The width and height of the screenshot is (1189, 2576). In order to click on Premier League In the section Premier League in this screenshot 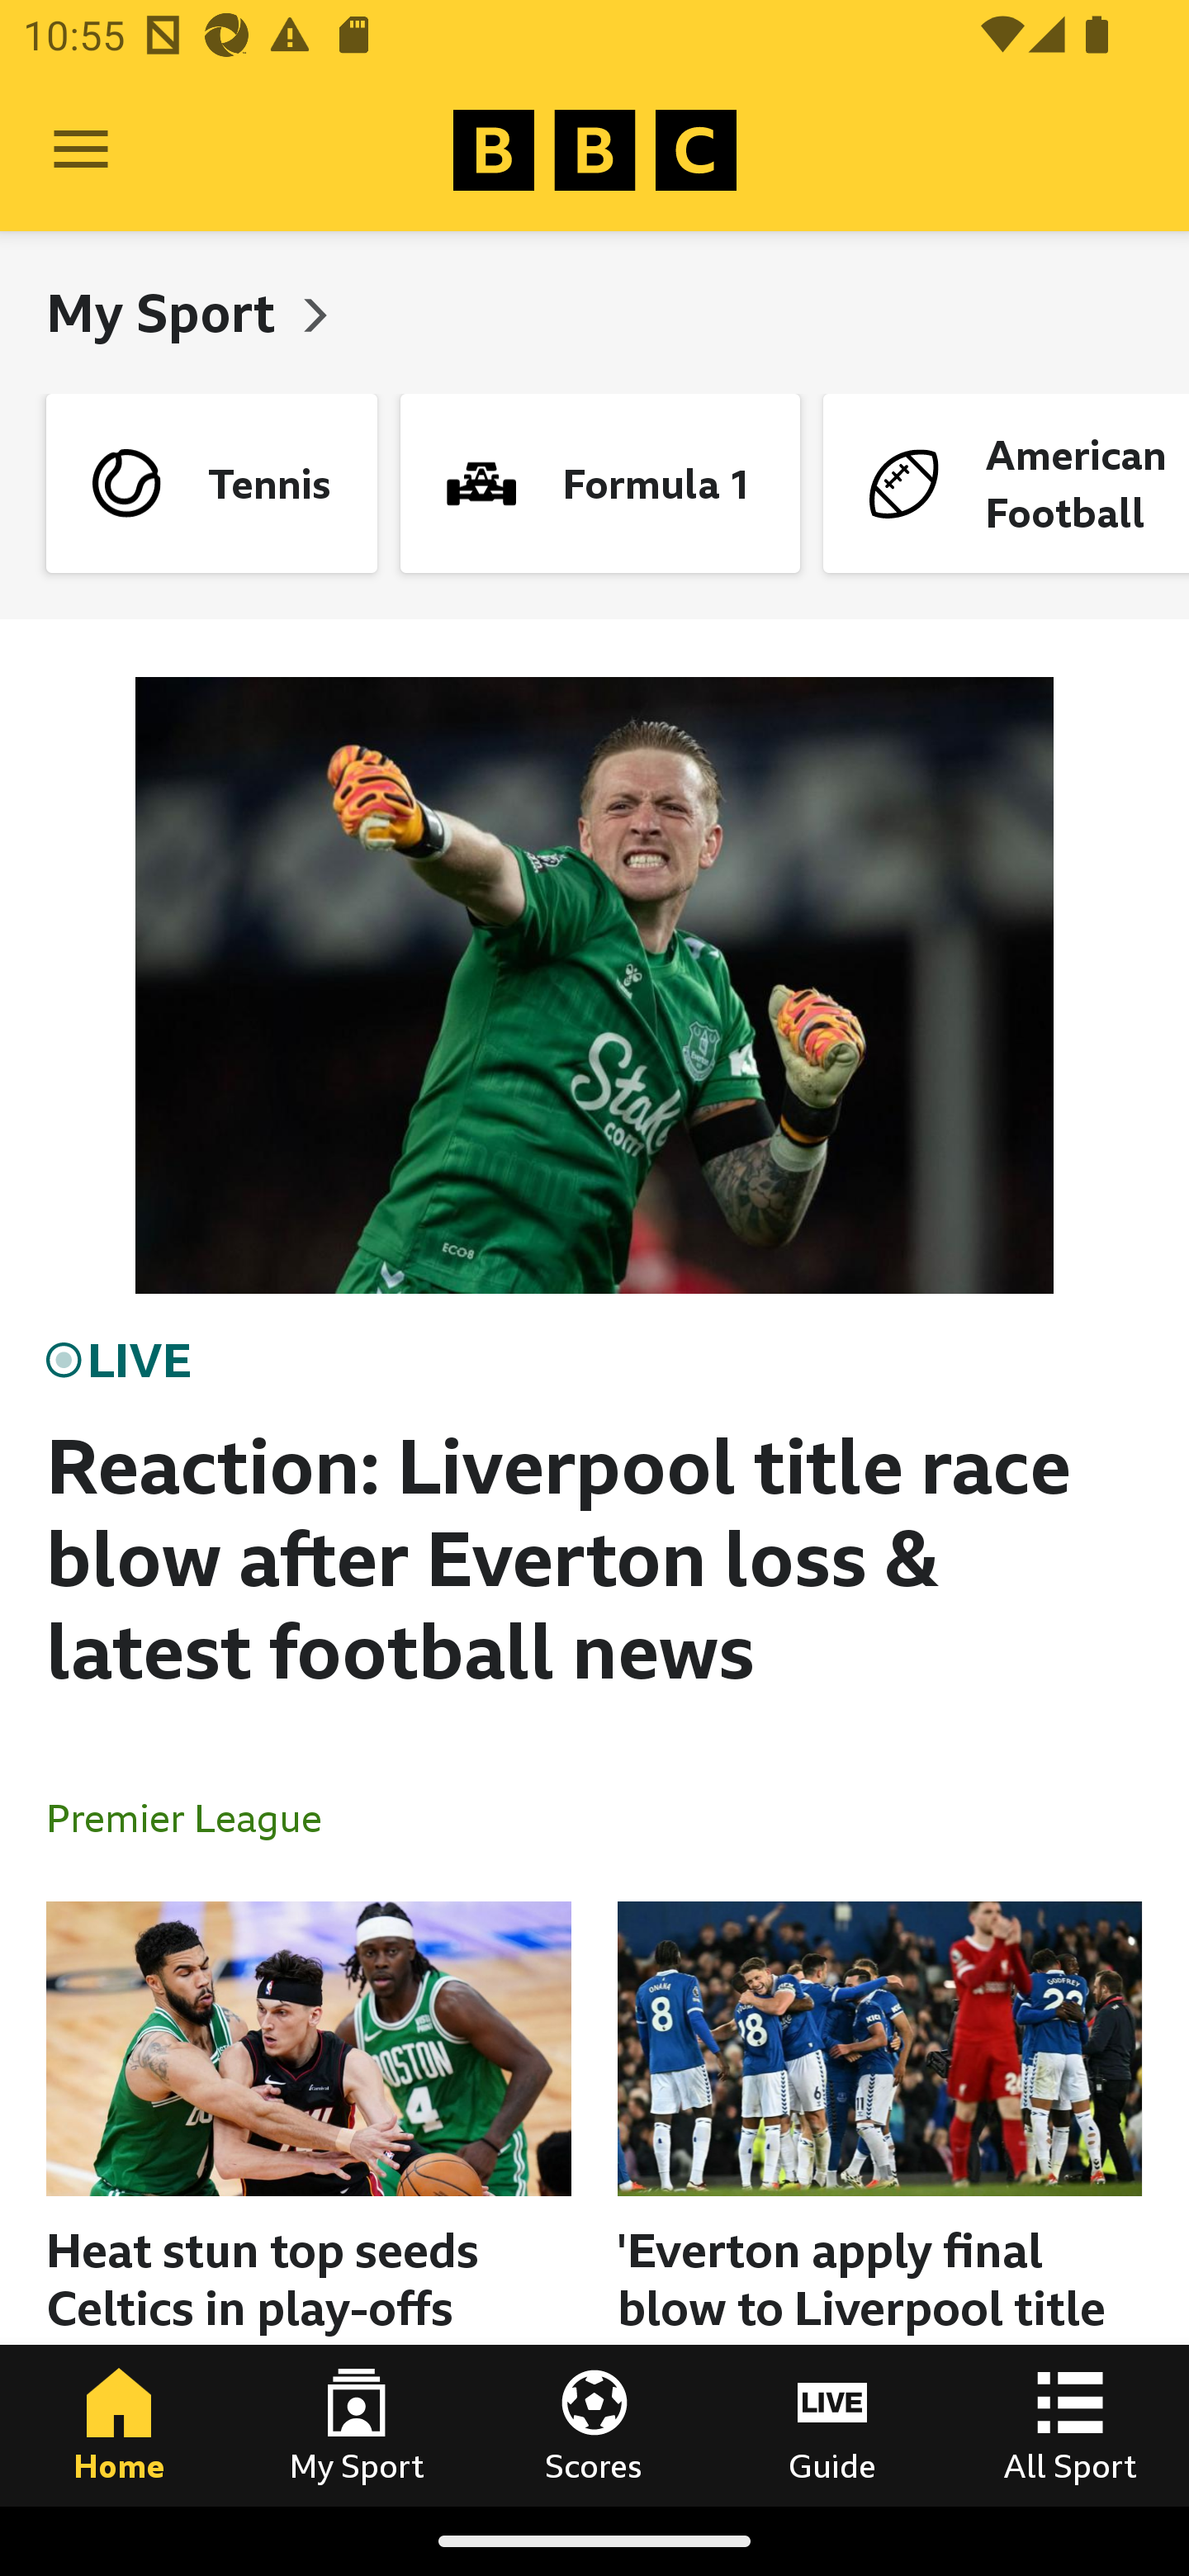, I will do `click(197, 1816)`.